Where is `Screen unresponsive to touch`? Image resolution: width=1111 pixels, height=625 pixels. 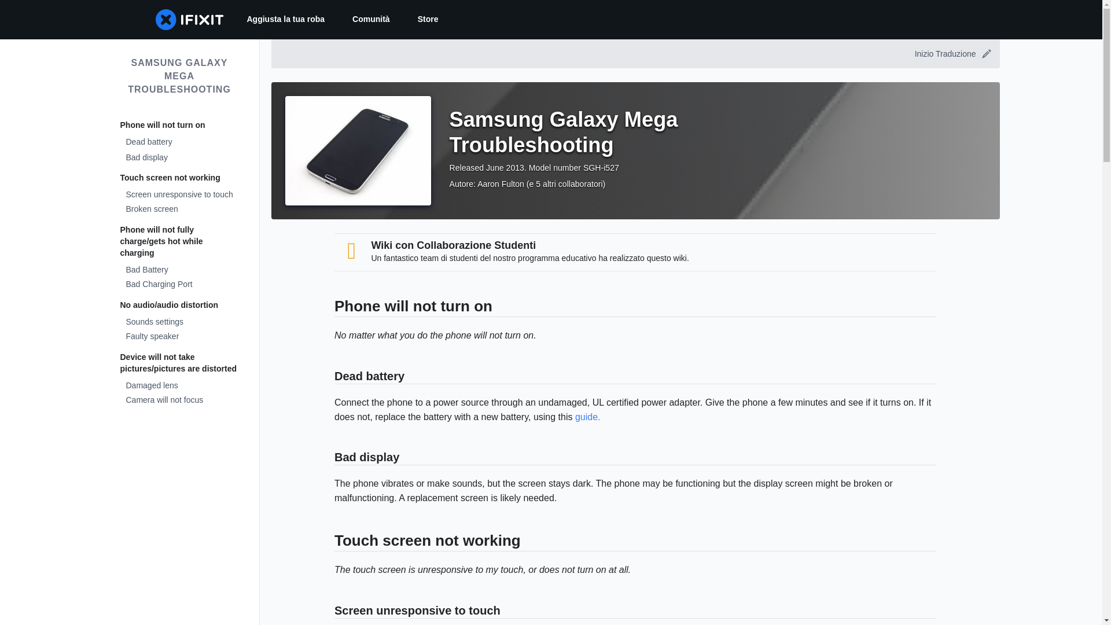 Screen unresponsive to touch is located at coordinates (179, 196).